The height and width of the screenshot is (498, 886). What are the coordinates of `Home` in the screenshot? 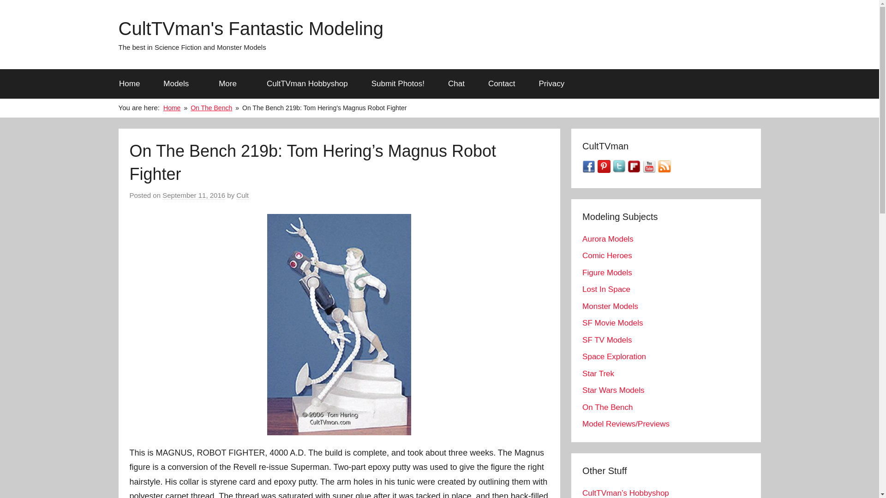 It's located at (129, 84).